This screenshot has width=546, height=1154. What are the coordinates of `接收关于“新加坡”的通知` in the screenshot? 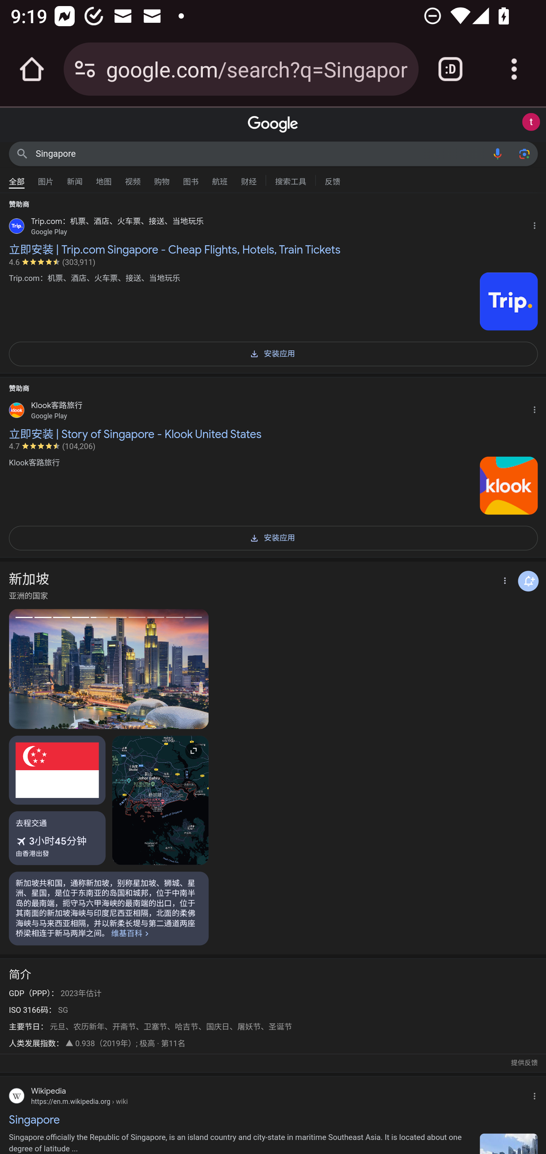 It's located at (529, 581).